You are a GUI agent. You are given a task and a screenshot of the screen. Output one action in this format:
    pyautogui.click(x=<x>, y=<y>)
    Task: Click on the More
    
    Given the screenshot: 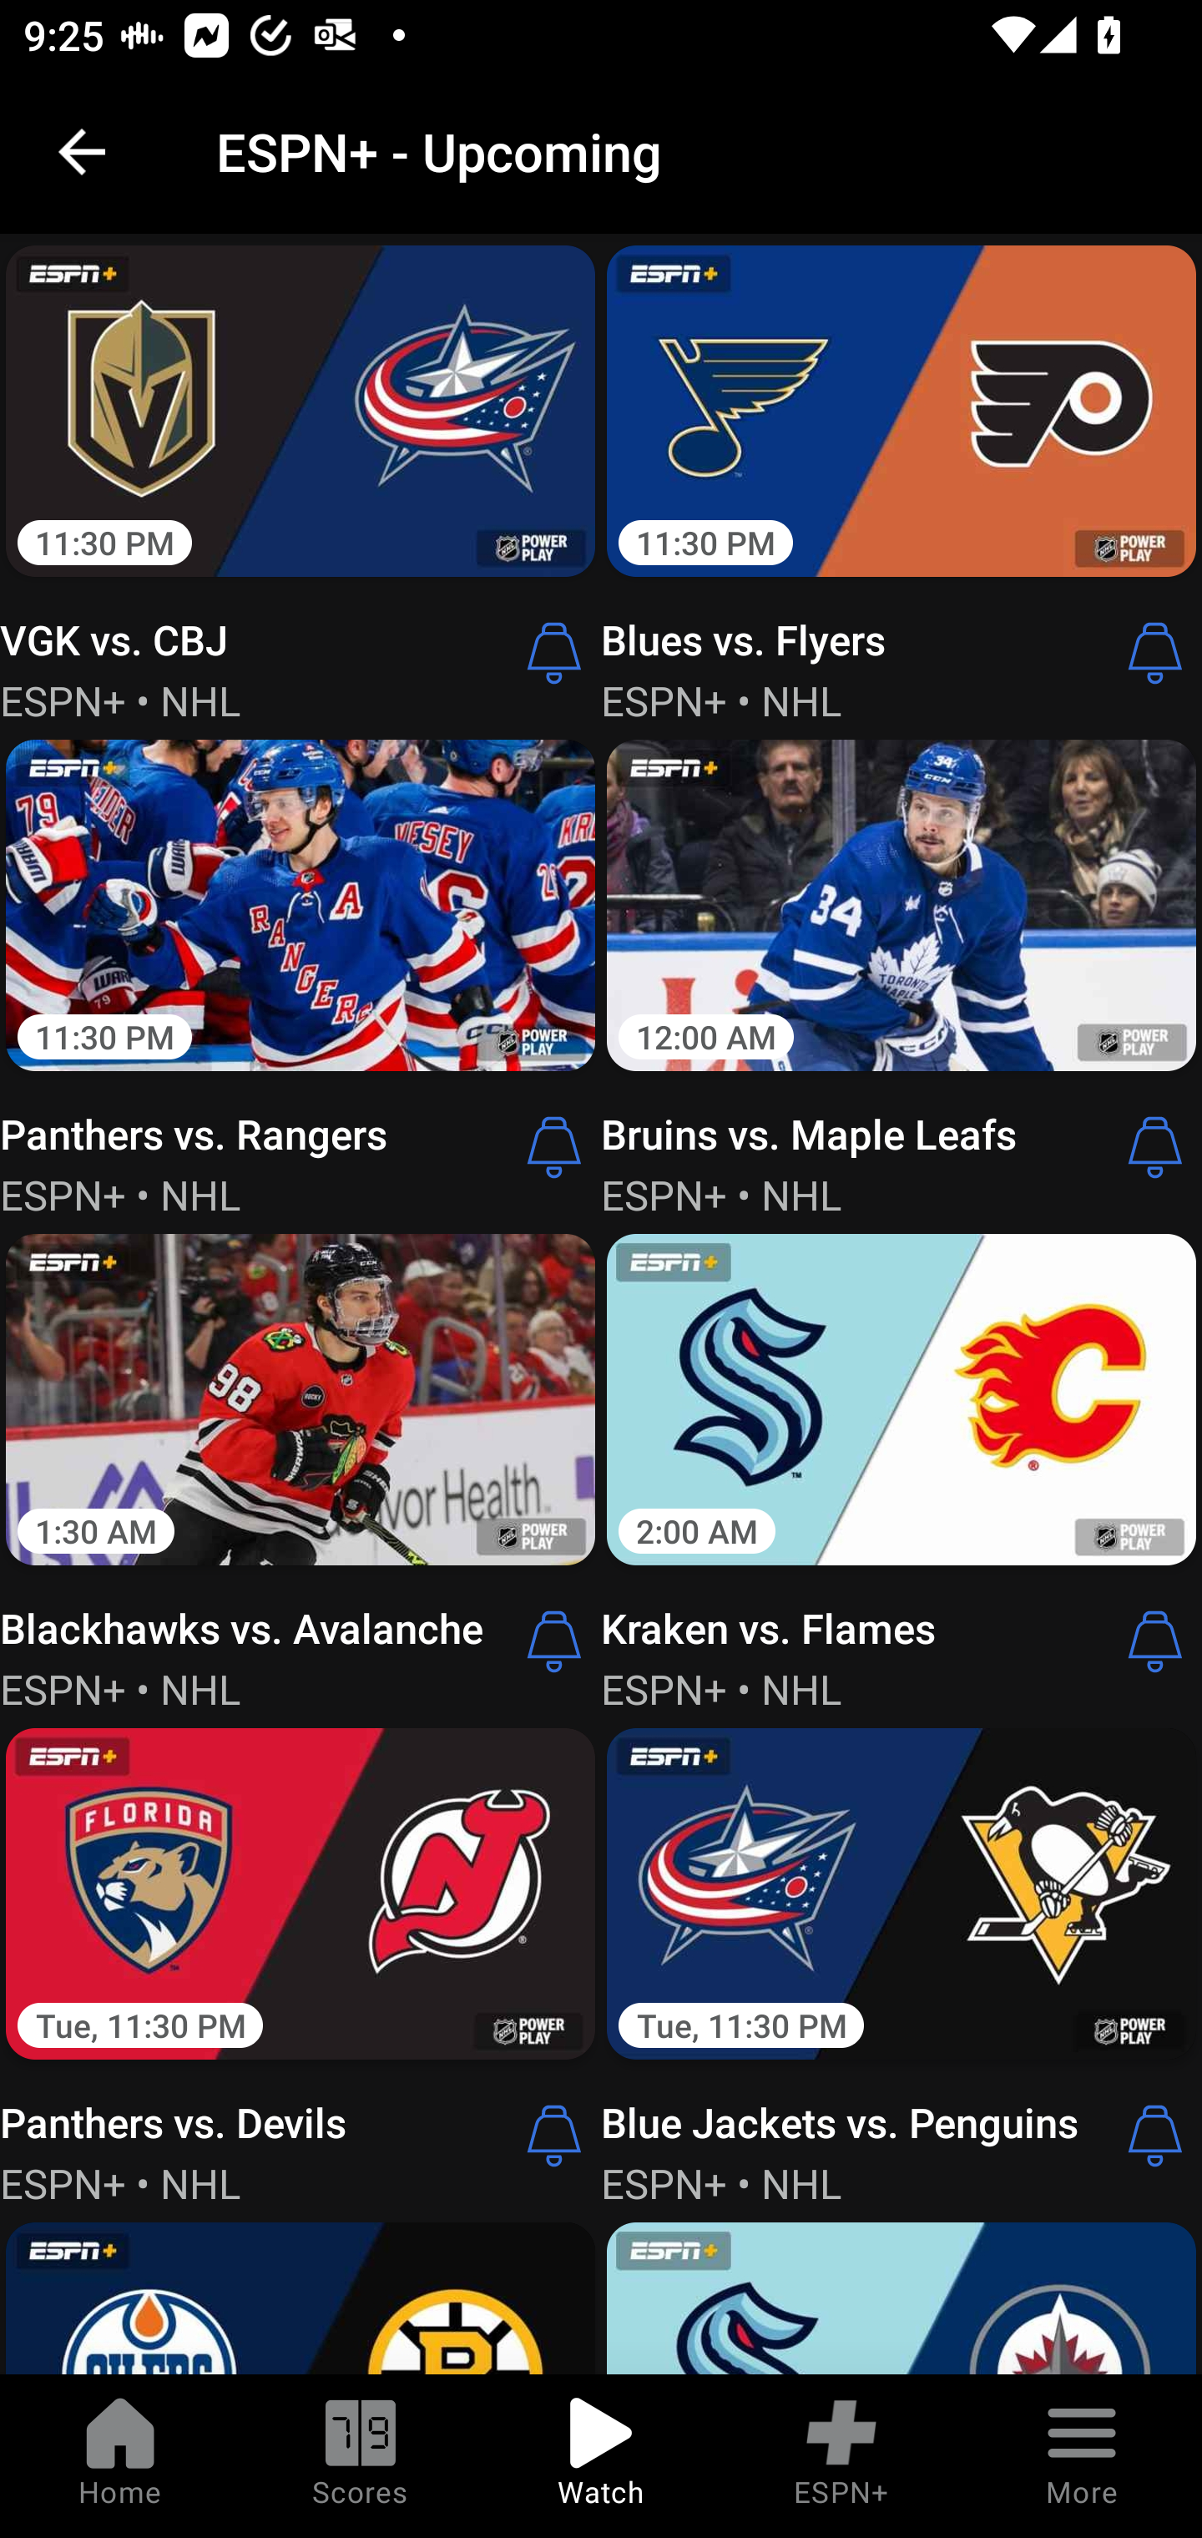 What is the action you would take?
    pyautogui.click(x=1082, y=2456)
    